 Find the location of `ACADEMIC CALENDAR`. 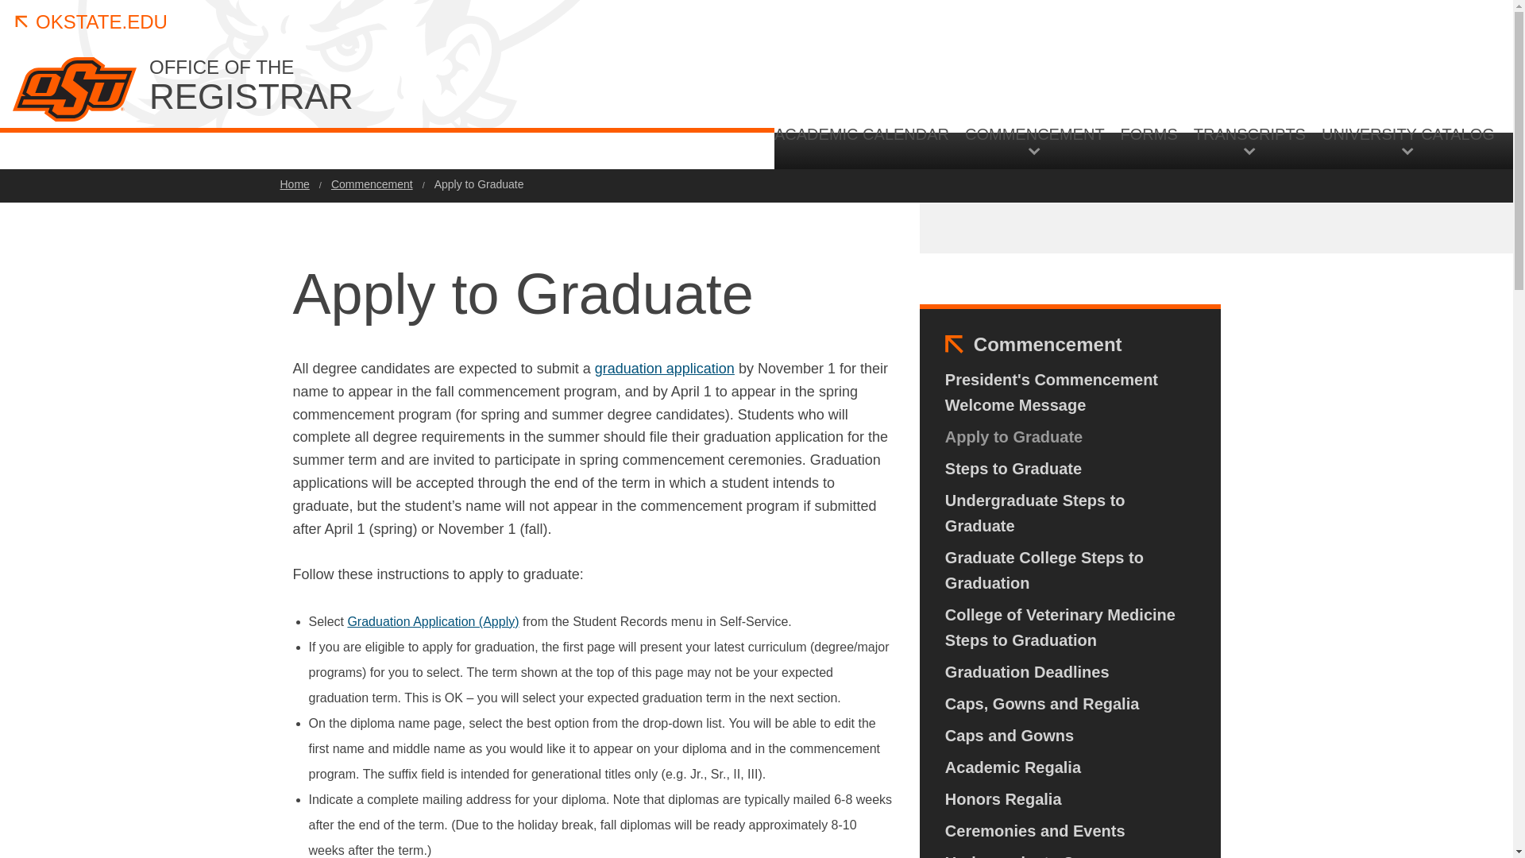

ACADEMIC CALENDAR is located at coordinates (866, 146).